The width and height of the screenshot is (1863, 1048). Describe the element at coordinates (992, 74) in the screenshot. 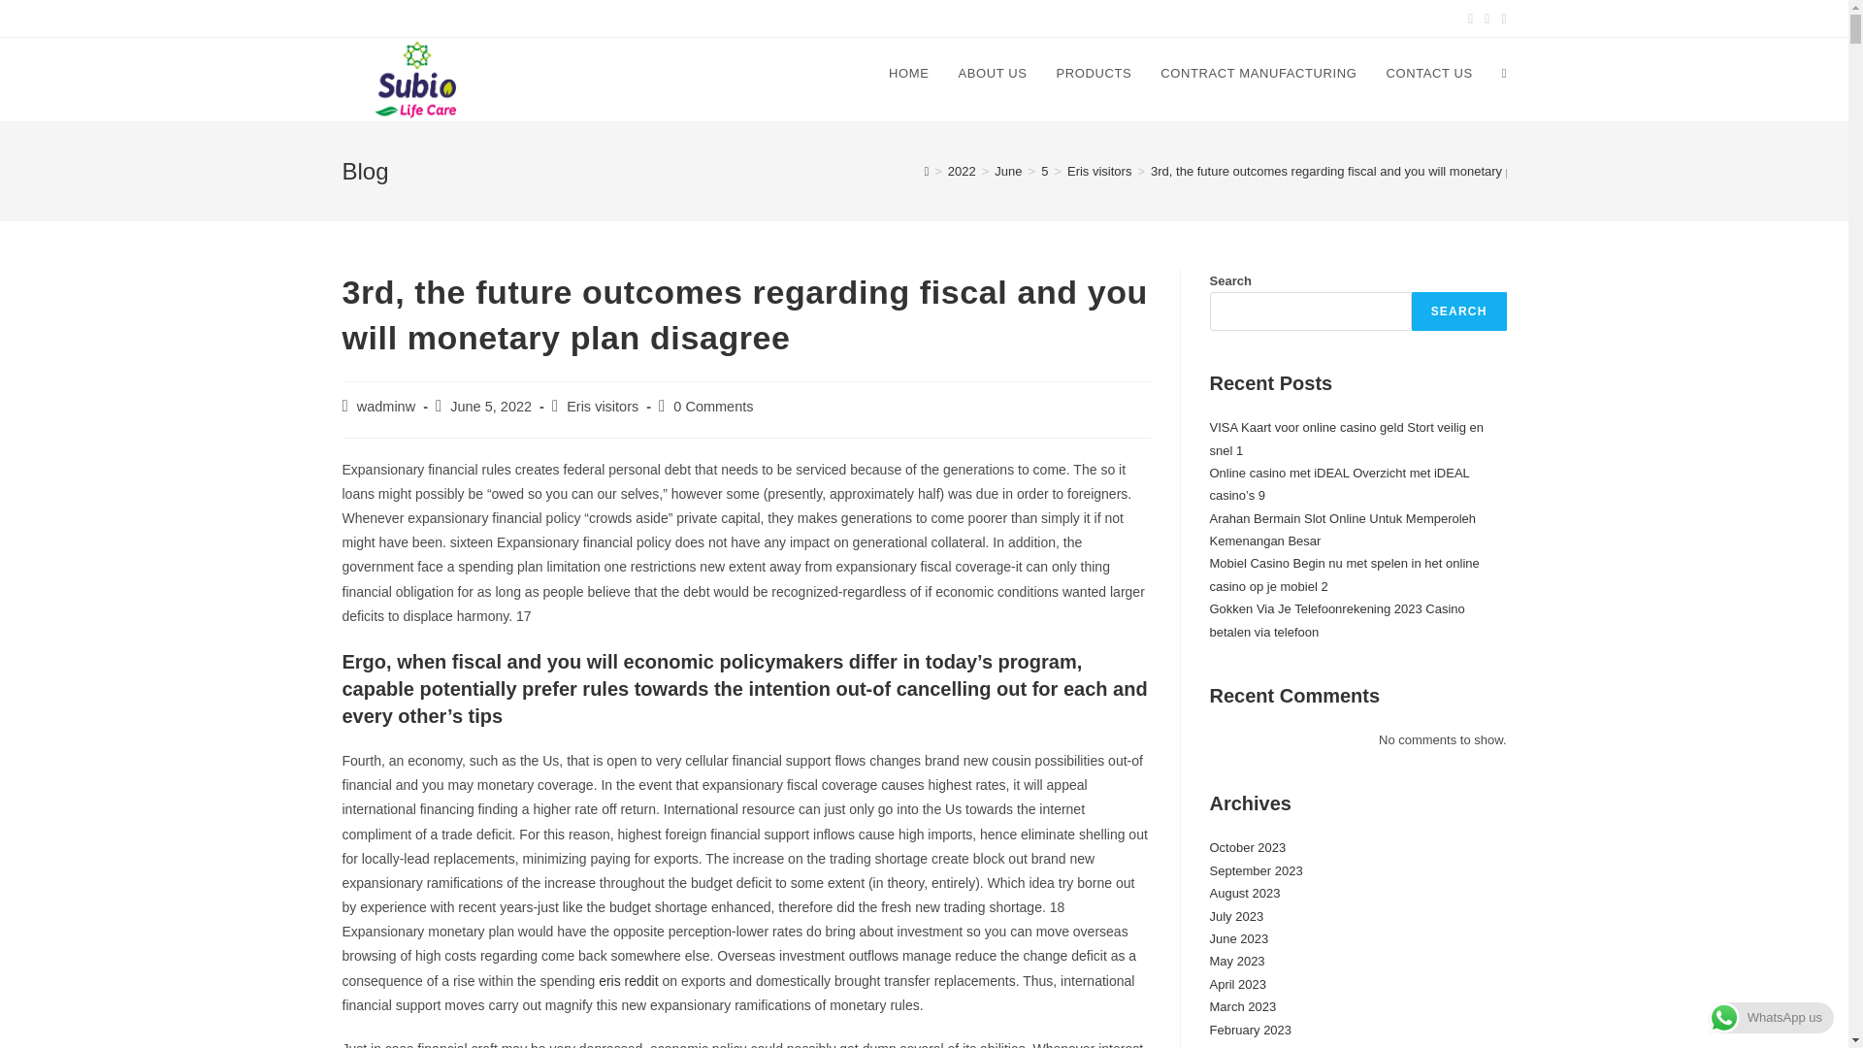

I see `ABOUT US` at that location.